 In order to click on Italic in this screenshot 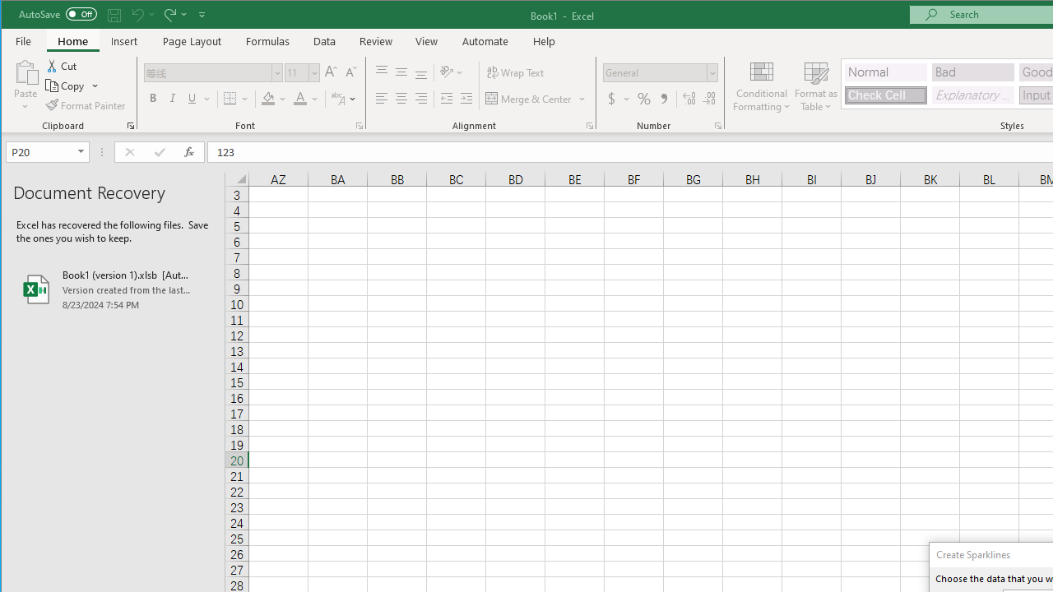, I will do `click(173, 99)`.